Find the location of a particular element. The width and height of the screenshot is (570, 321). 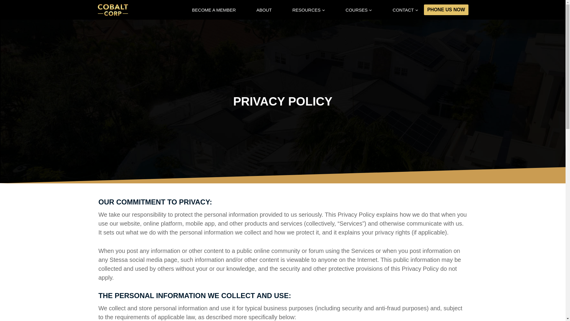

PHONE US NOW is located at coordinates (446, 10).